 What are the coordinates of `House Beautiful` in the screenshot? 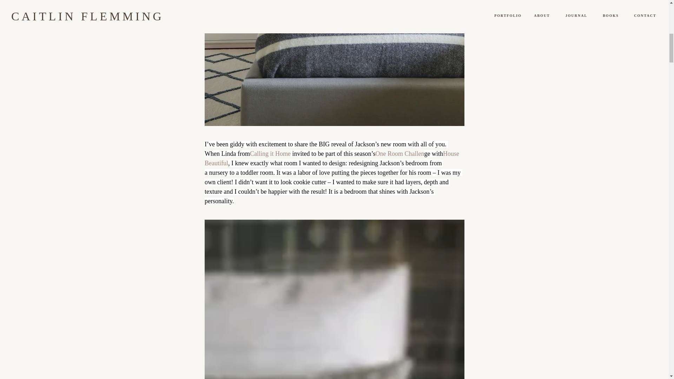 It's located at (332, 158).